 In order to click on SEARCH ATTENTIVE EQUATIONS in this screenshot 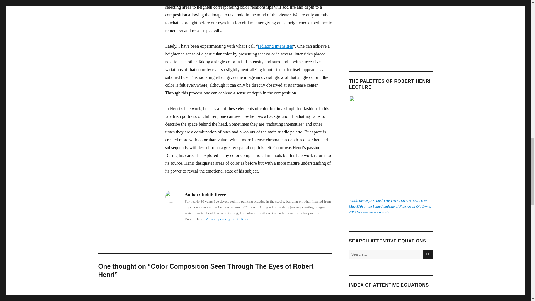, I will do `click(228, 219)`.